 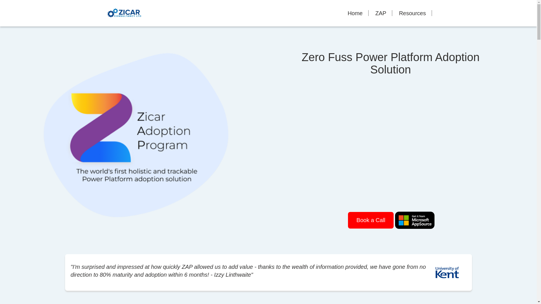 I want to click on Book a Call, so click(x=371, y=220).